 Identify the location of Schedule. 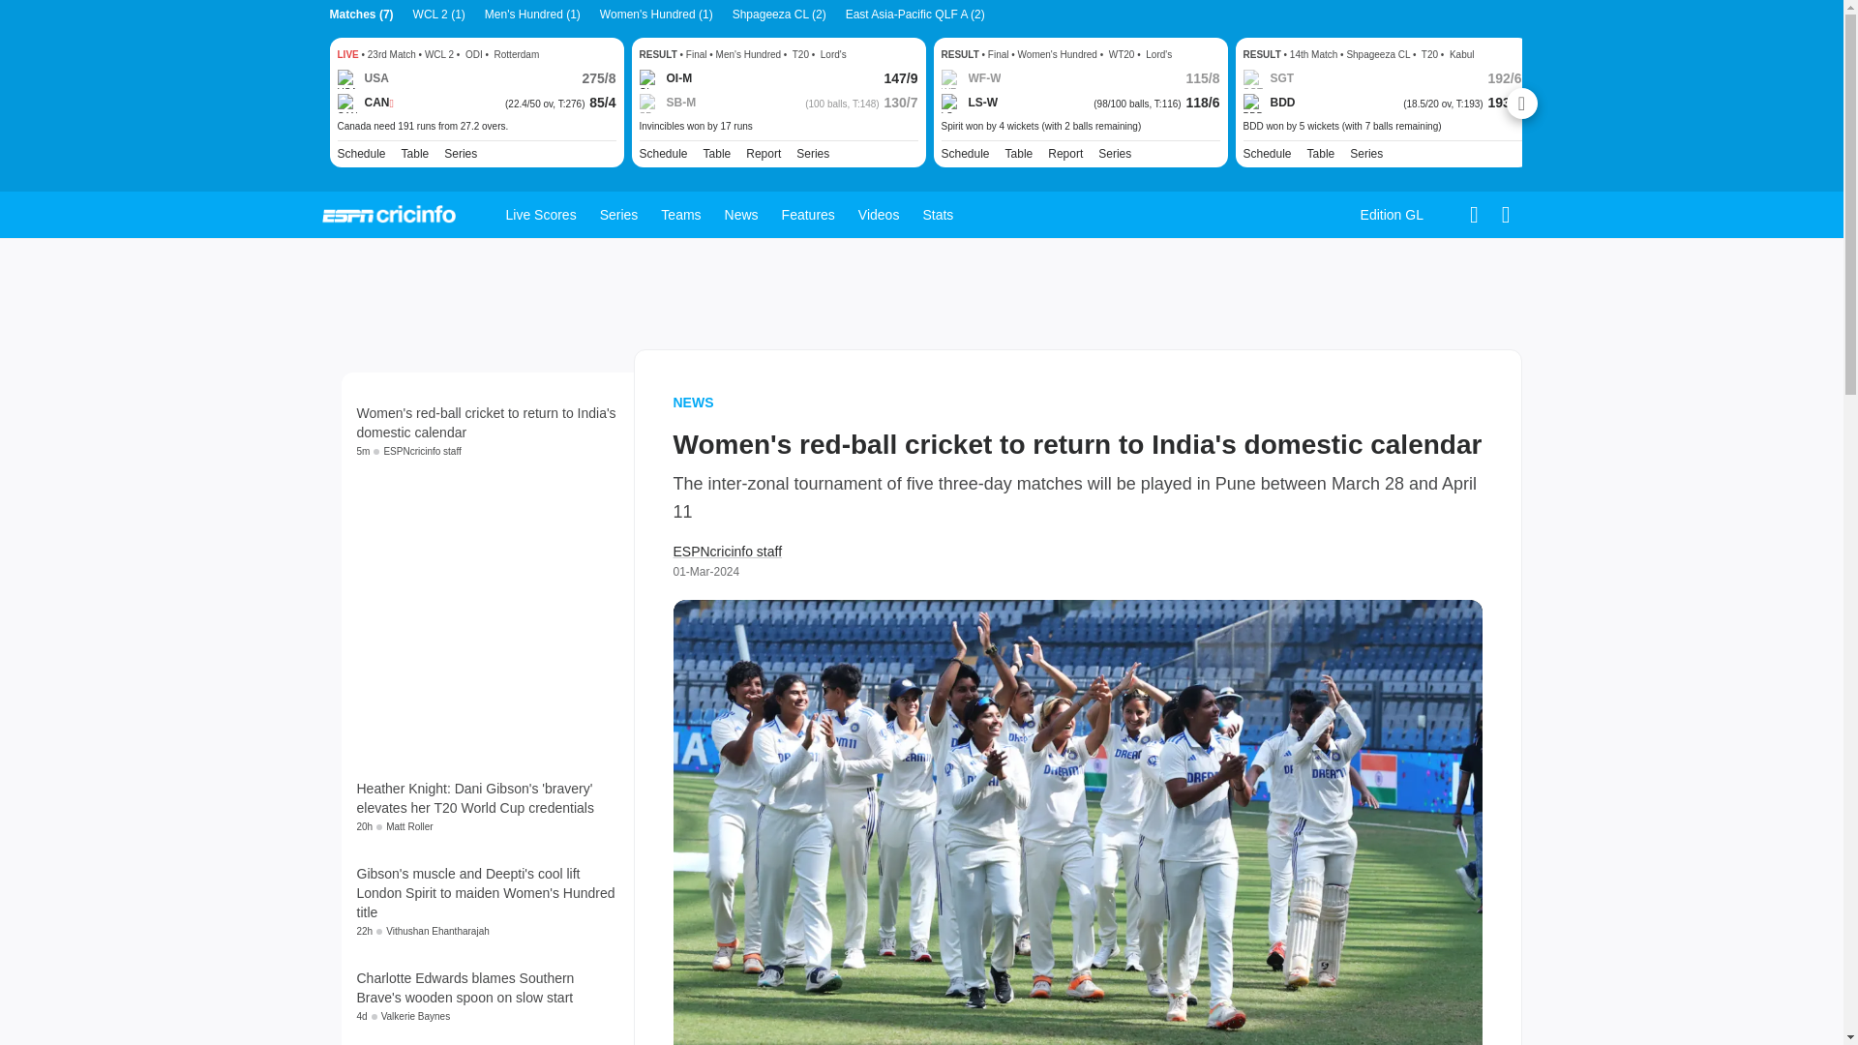
(360, 154).